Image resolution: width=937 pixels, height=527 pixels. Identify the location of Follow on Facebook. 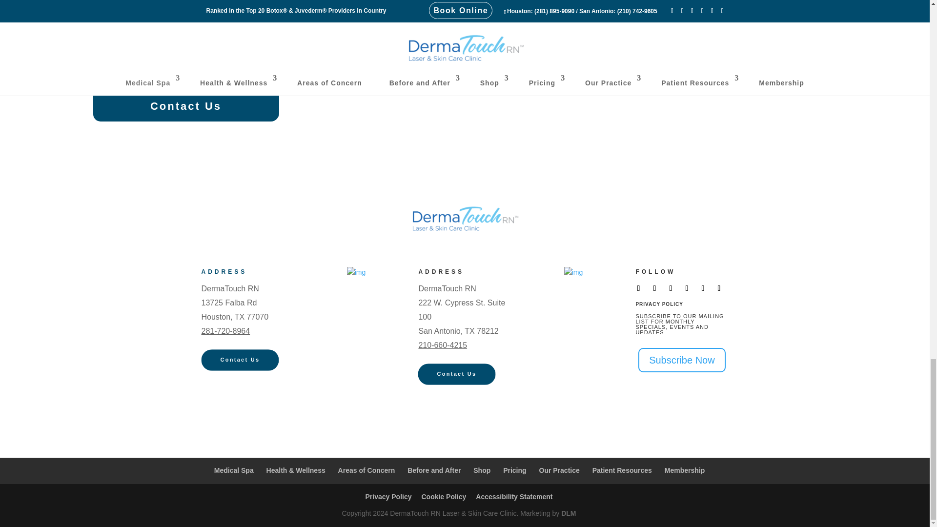
(638, 288).